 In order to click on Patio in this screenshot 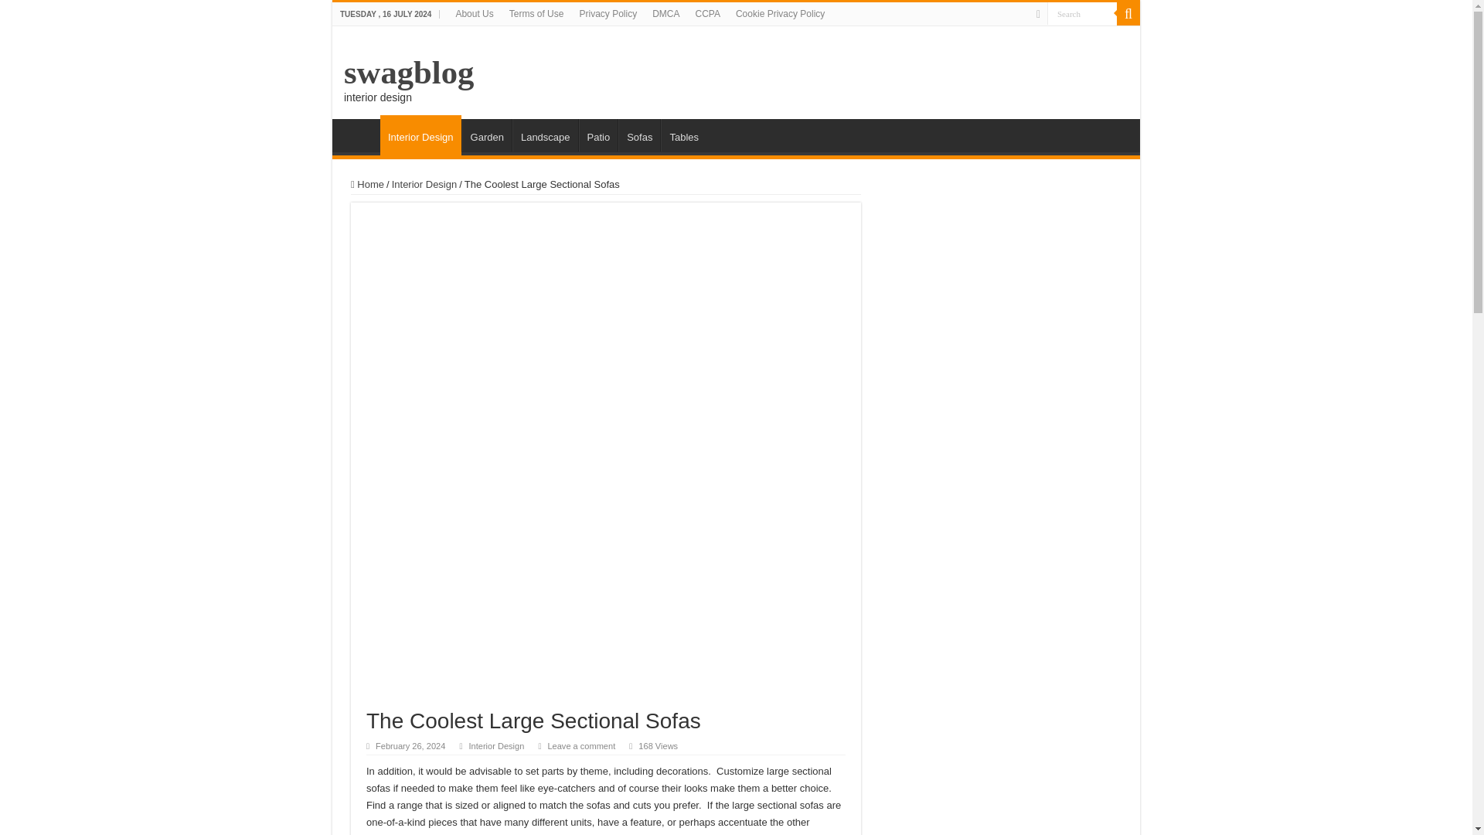, I will do `click(598, 135)`.